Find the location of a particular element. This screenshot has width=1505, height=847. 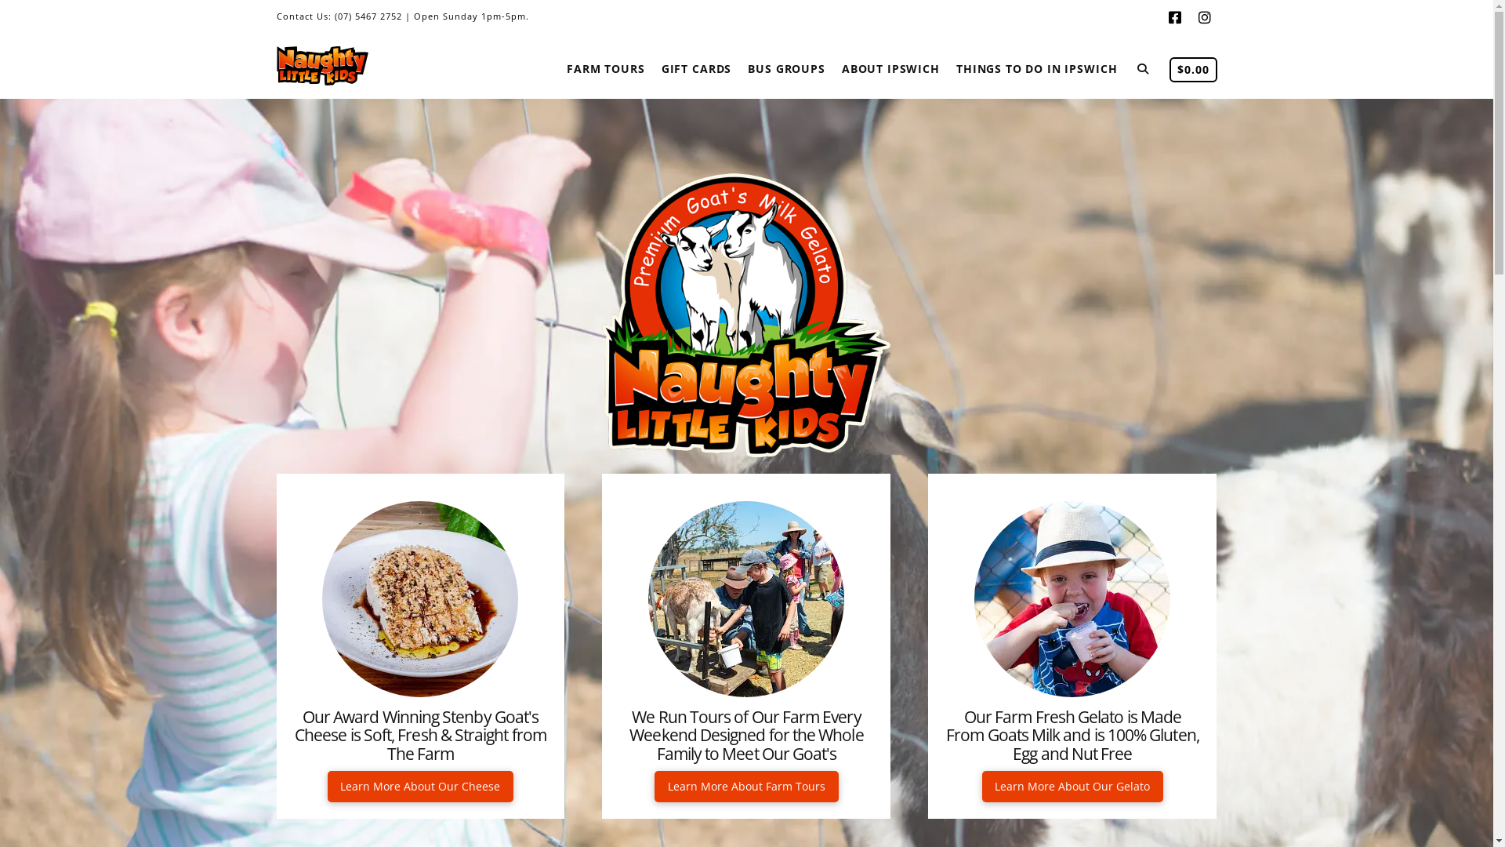

THINGS TO DO IN IPSWICH is located at coordinates (1036, 67).